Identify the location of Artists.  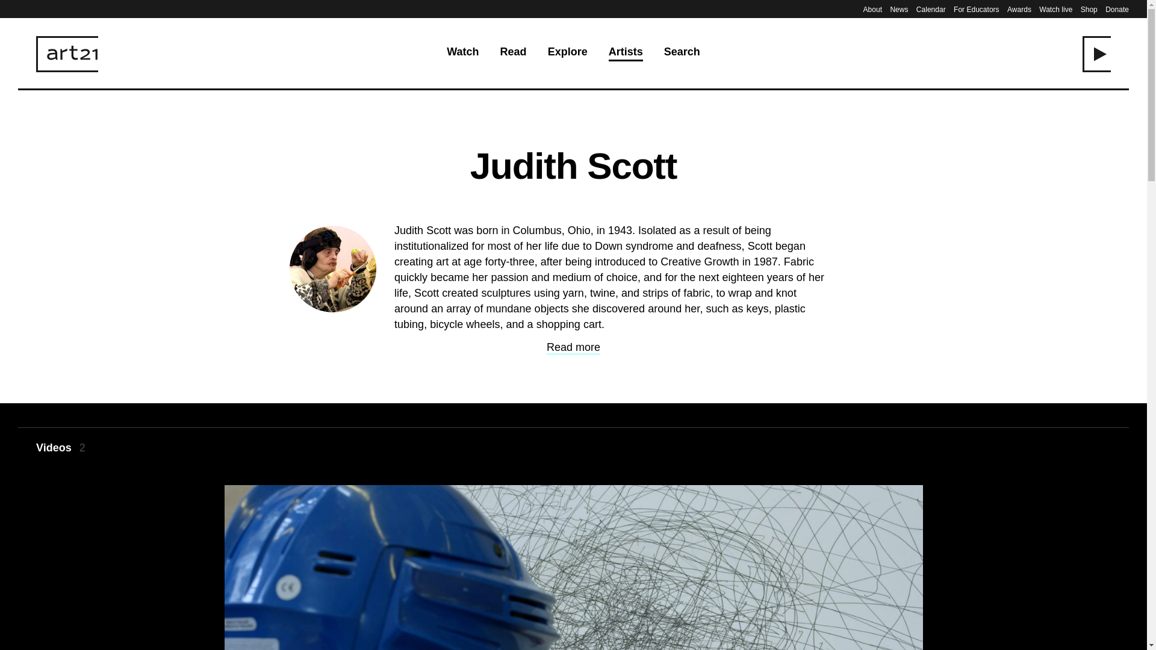
(626, 53).